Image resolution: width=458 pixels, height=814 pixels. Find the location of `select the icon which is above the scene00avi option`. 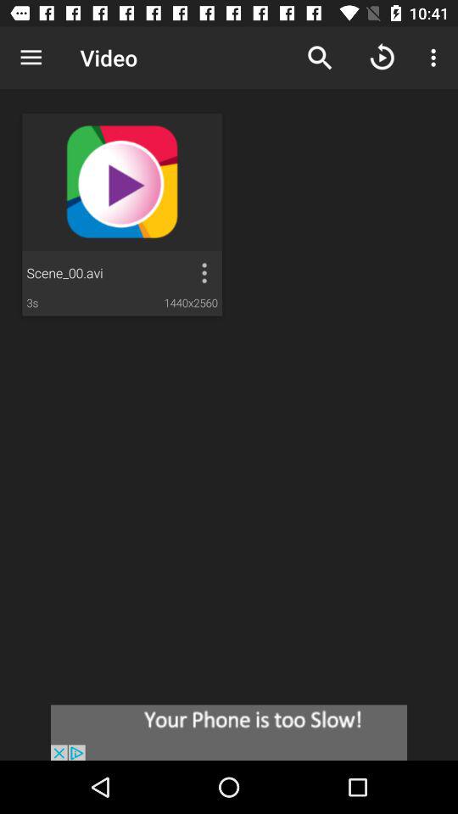

select the icon which is above the scene00avi option is located at coordinates (121, 181).